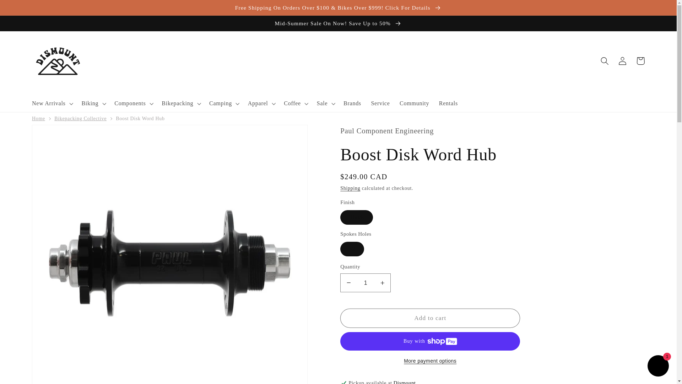 This screenshot has height=384, width=682. Describe the element at coordinates (366, 283) in the screenshot. I see `1` at that location.